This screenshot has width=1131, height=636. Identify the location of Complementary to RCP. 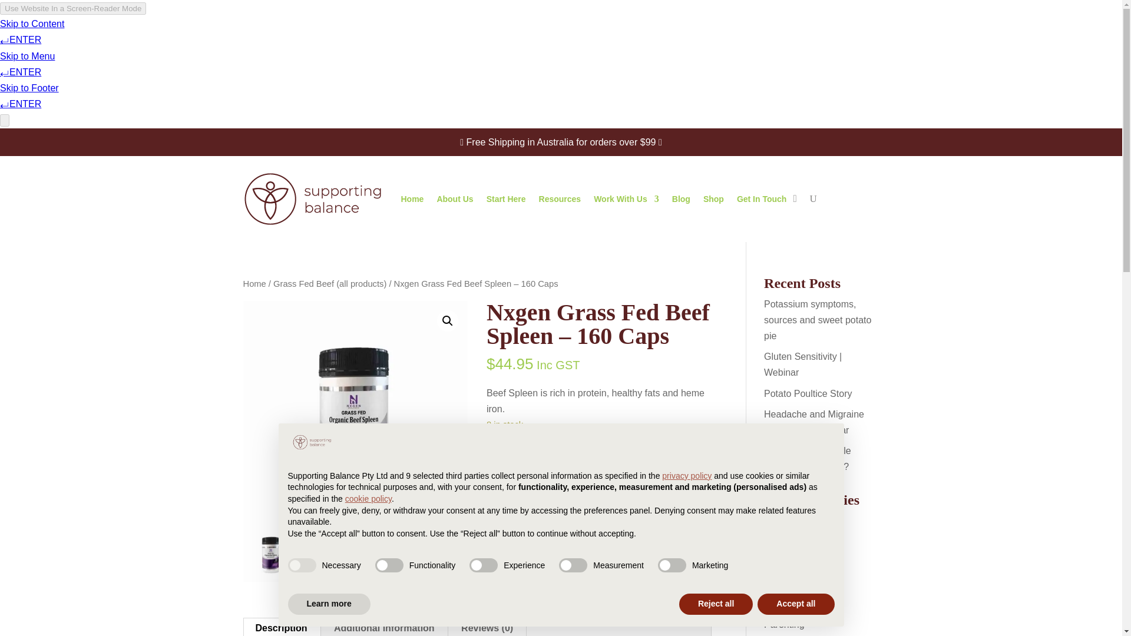
(574, 575).